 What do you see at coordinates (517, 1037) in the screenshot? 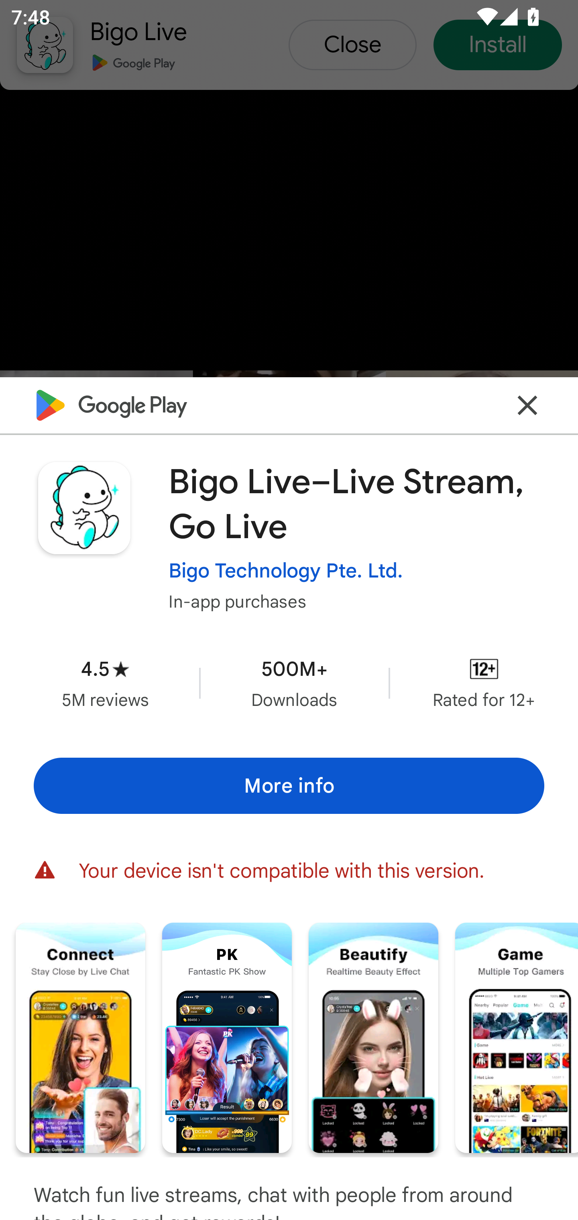
I see `Screenshot "7" of "8"` at bounding box center [517, 1037].